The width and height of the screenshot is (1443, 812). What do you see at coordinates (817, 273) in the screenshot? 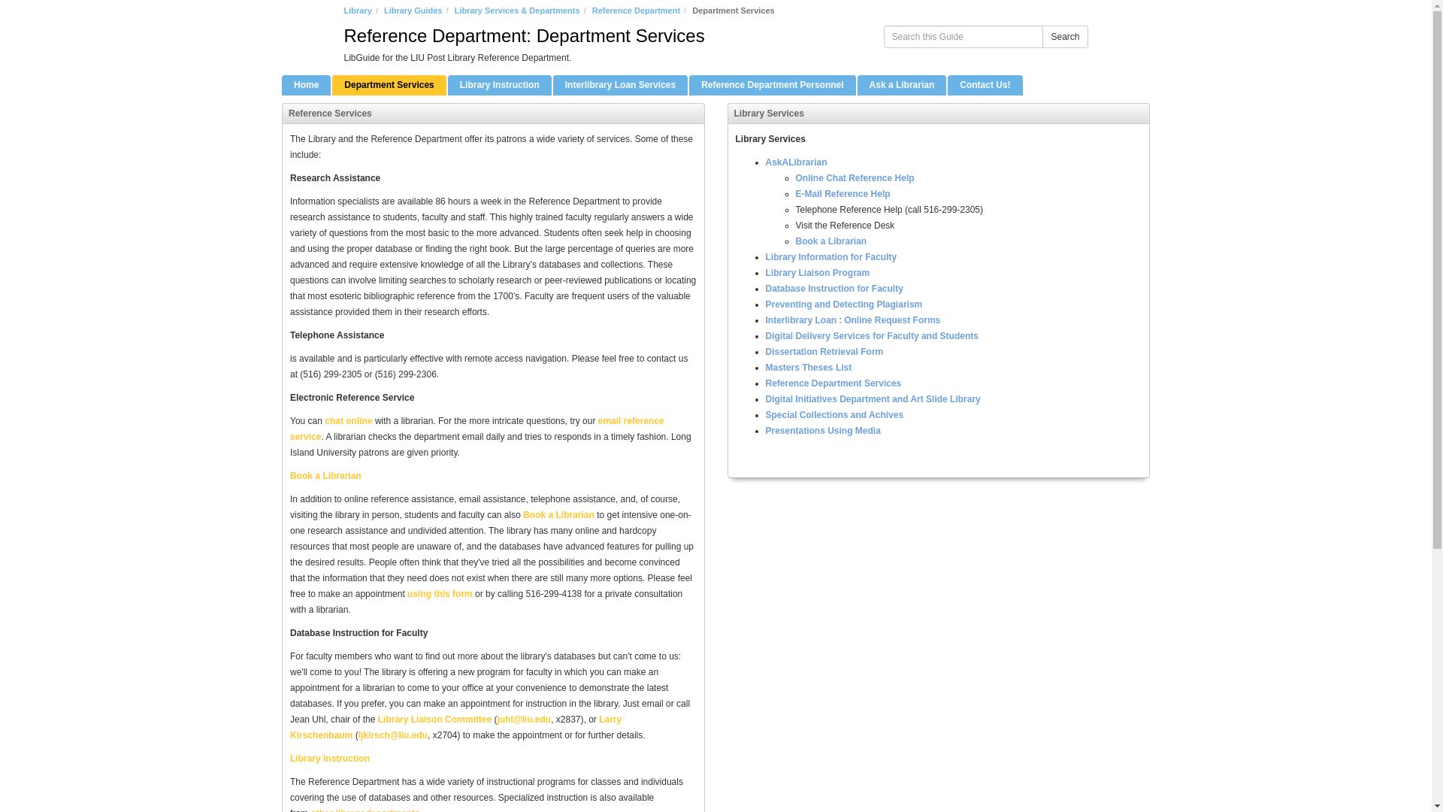
I see `Library Liaison Program` at bounding box center [817, 273].